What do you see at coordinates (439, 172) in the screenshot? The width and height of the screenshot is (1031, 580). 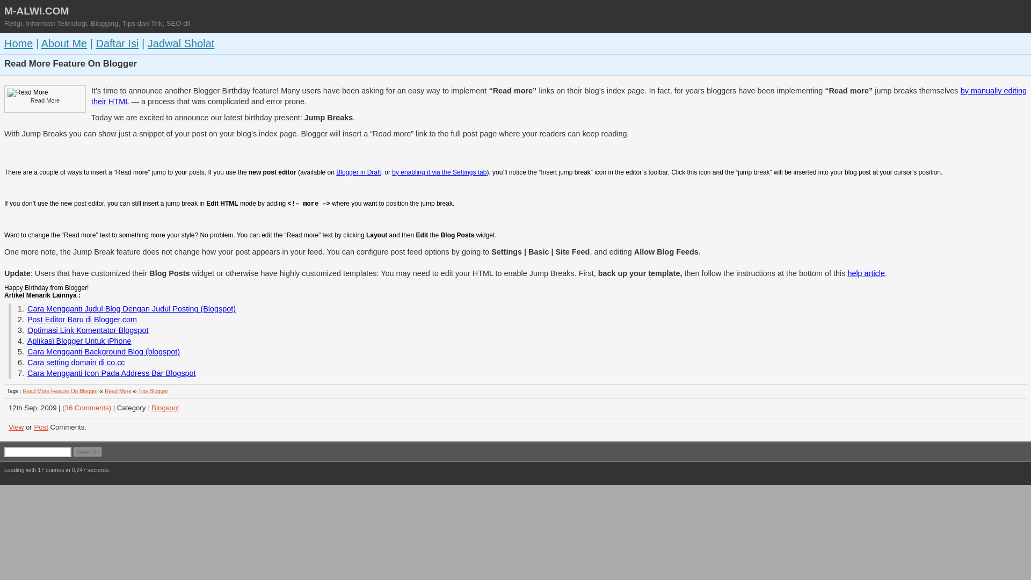 I see `by enabling it via the Settings tab` at bounding box center [439, 172].